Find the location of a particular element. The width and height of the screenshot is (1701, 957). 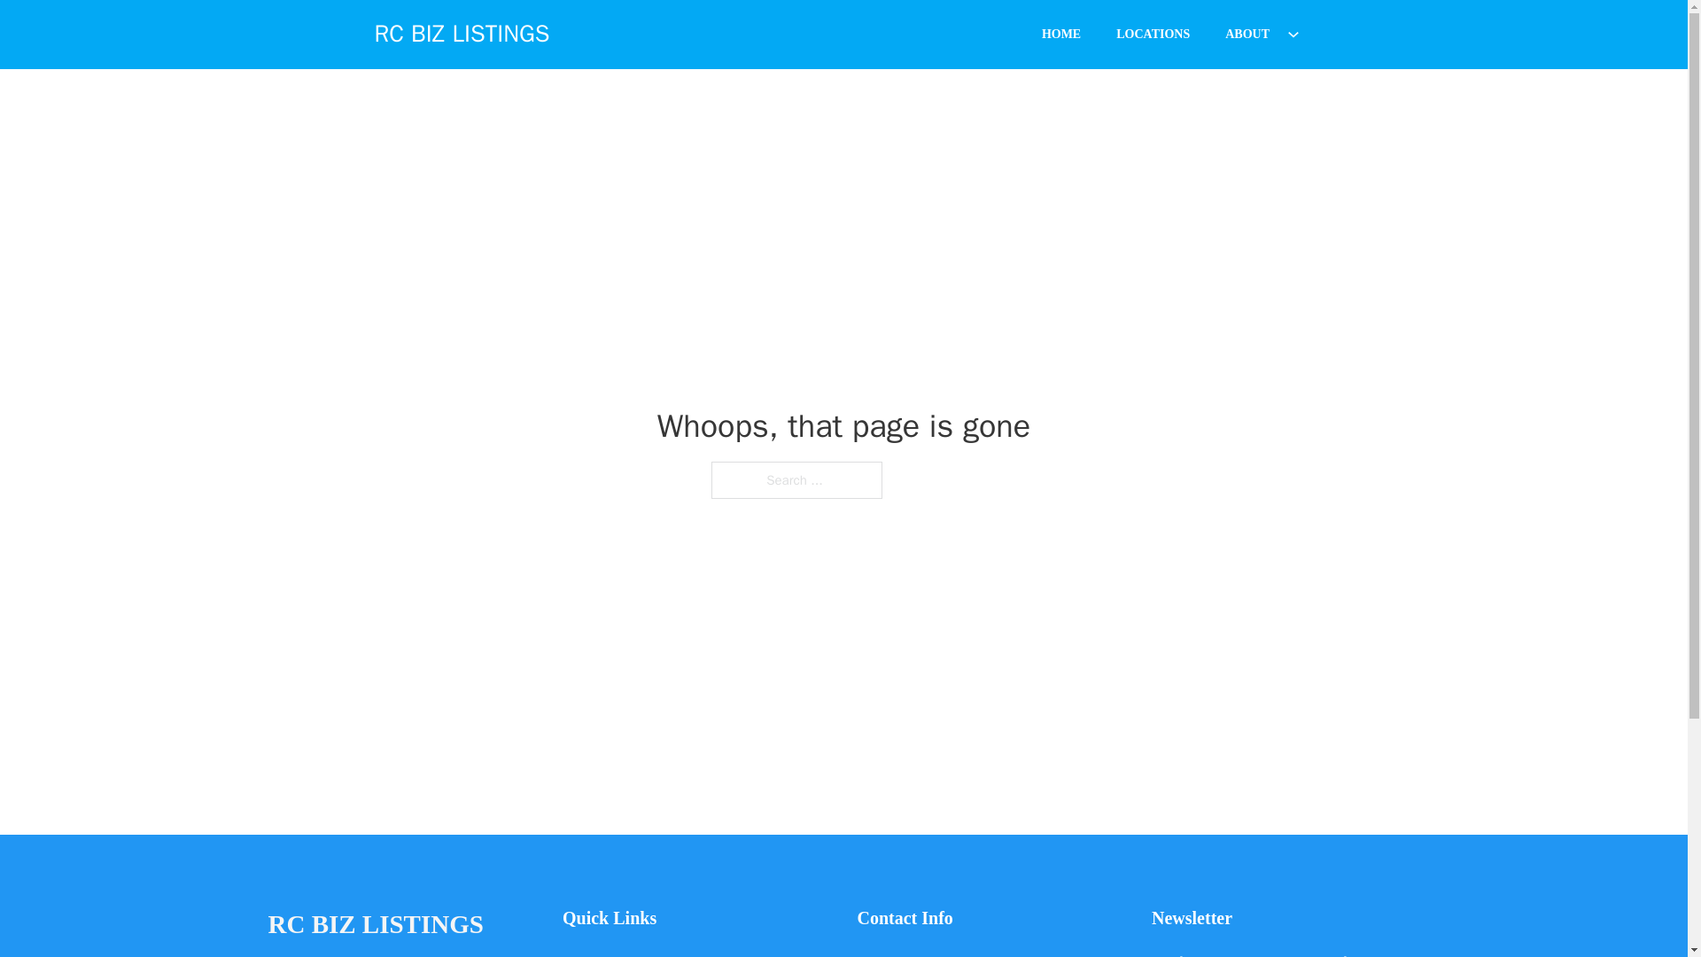

LOCATIONS is located at coordinates (1153, 34).